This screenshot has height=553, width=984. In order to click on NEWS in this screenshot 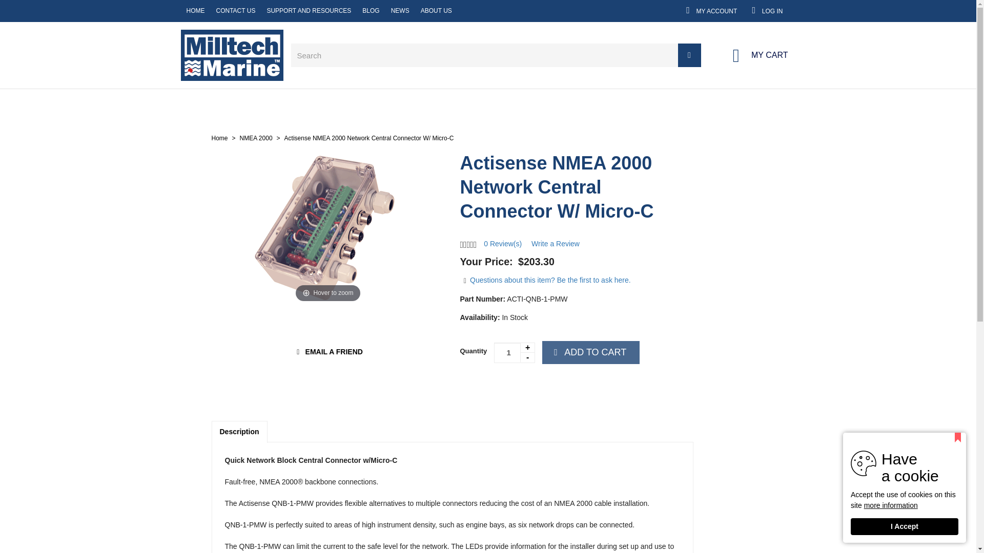, I will do `click(834, 10)`.